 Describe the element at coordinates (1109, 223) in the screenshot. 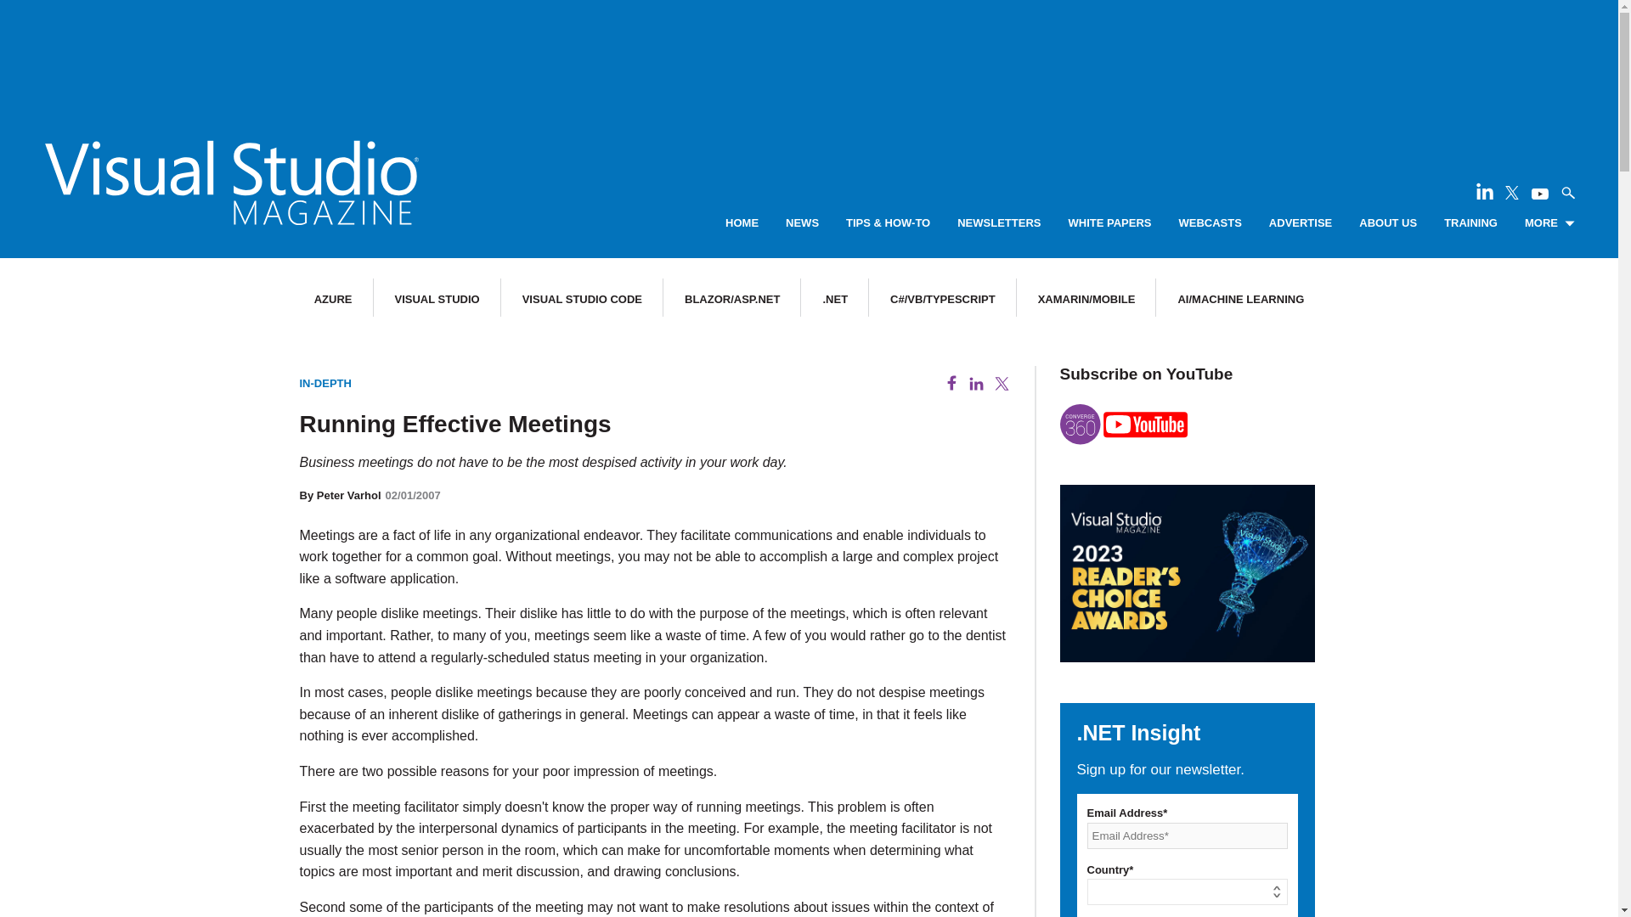

I see `WHITE PAPERS` at that location.